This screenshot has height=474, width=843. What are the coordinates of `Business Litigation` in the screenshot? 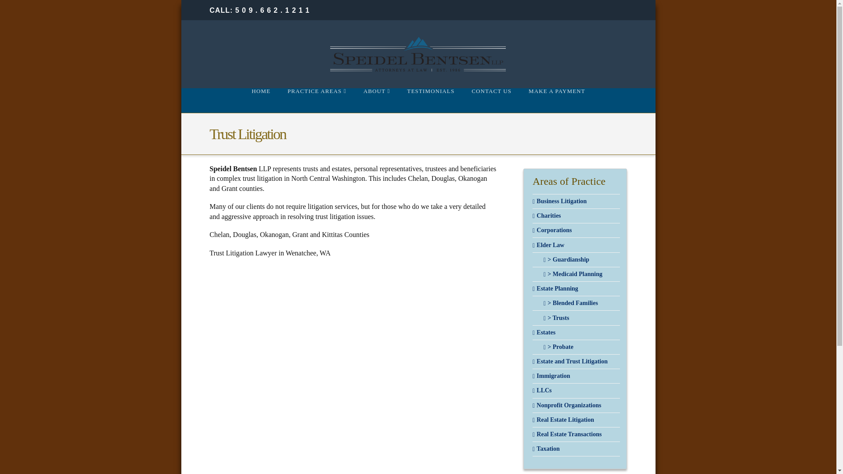 It's located at (559, 201).